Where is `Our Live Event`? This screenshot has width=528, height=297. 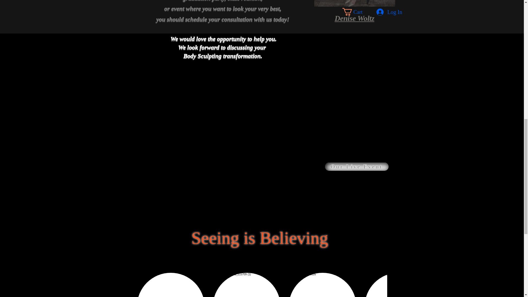
Our Live Event is located at coordinates (357, 167).